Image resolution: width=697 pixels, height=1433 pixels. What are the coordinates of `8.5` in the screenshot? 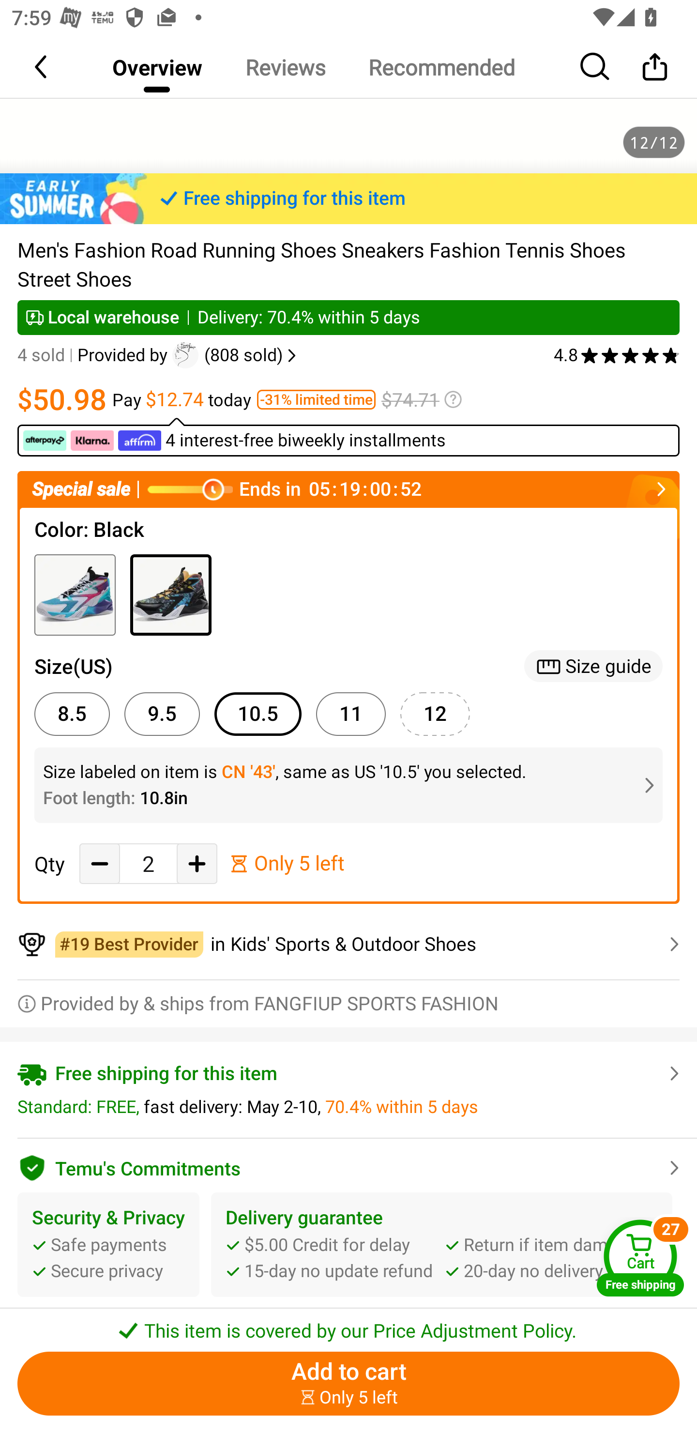 It's located at (72, 714).